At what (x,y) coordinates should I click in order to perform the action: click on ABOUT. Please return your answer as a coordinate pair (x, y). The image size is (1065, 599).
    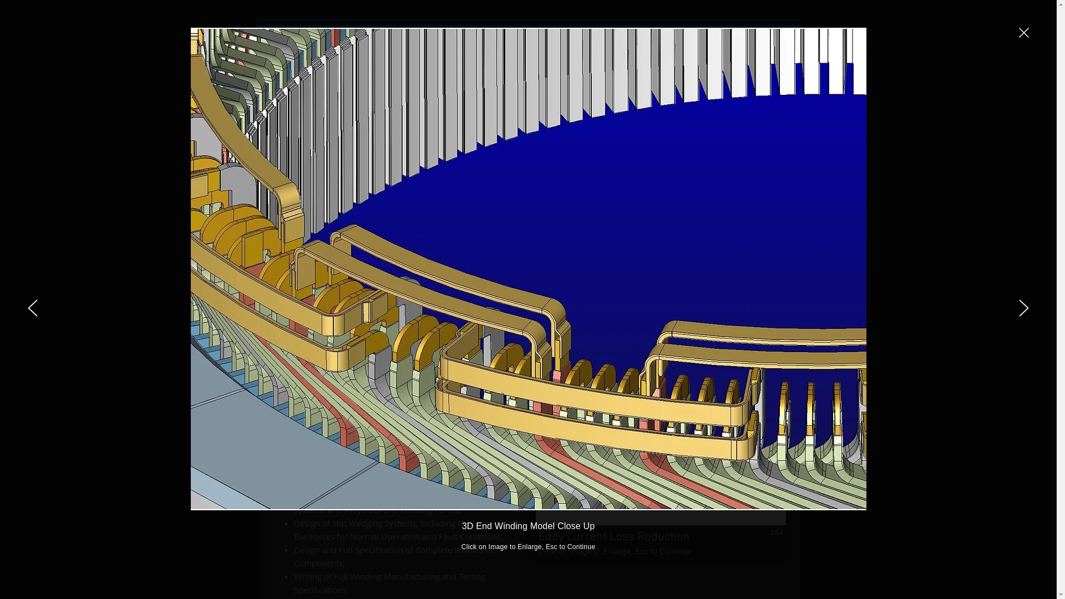
    Looking at the image, I should click on (567, 70).